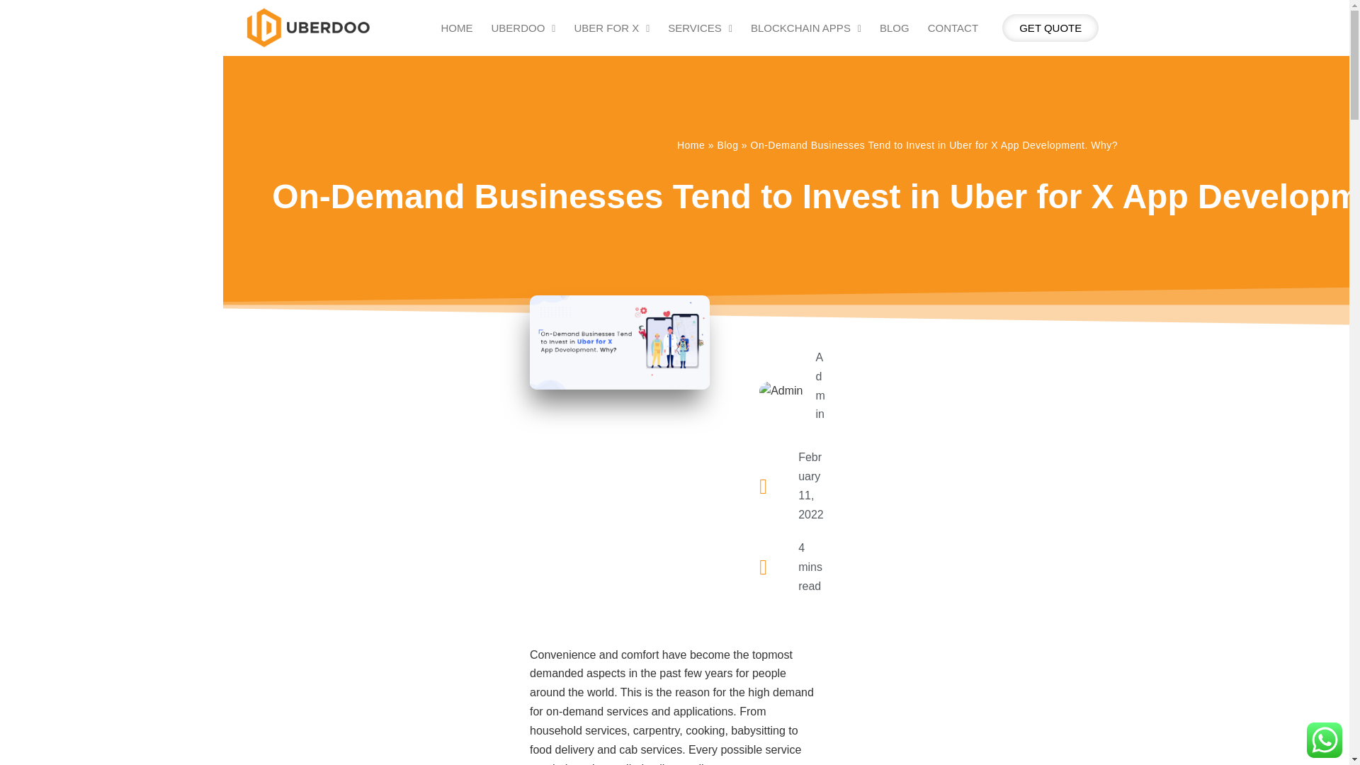 The width and height of the screenshot is (1360, 765). Describe the element at coordinates (805, 28) in the screenshot. I see `BLOCKCHAIN APPS` at that location.